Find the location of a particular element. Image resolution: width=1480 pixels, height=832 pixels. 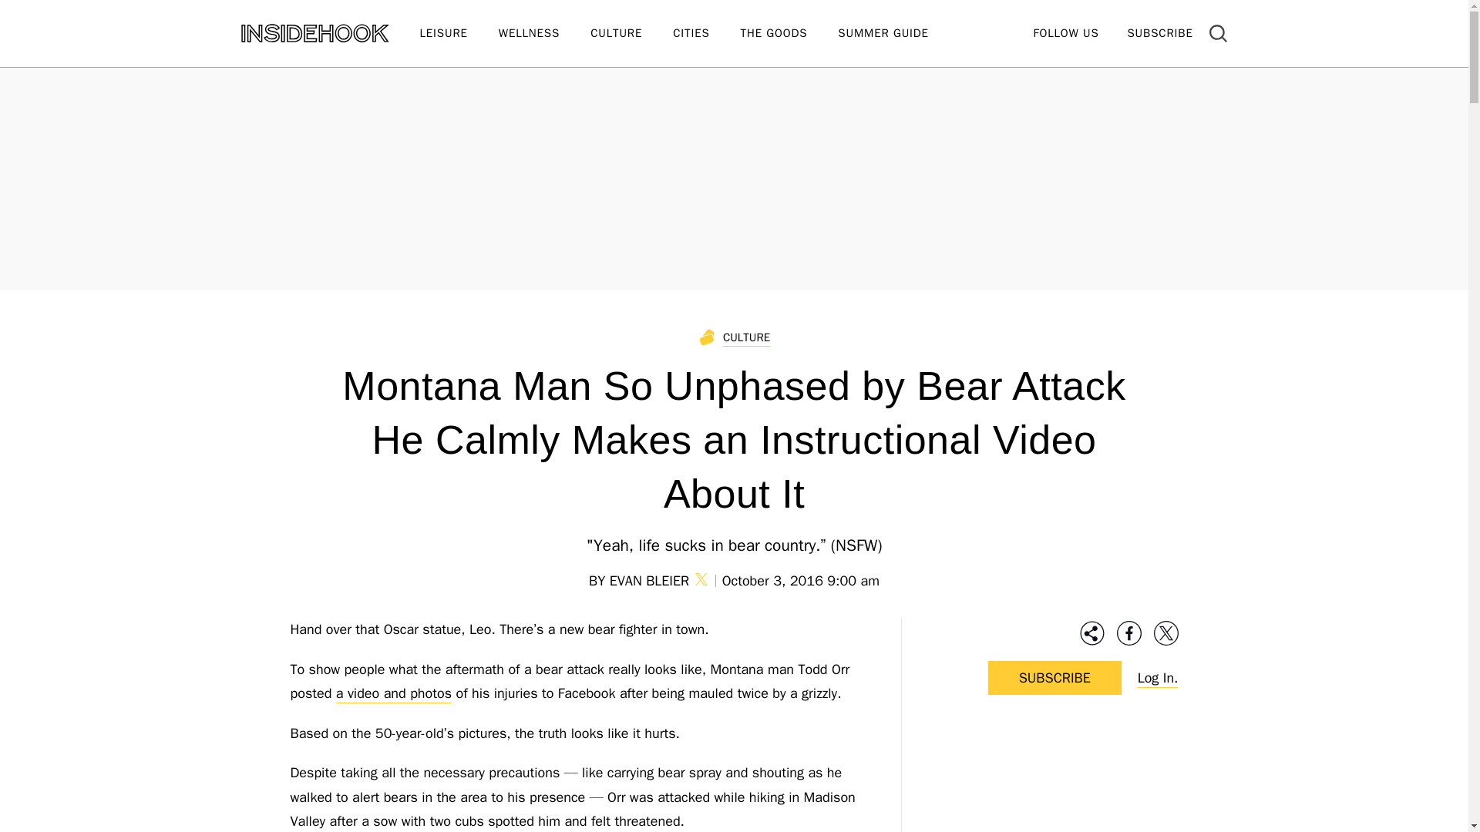

THE GOODS is located at coordinates (789, 34).